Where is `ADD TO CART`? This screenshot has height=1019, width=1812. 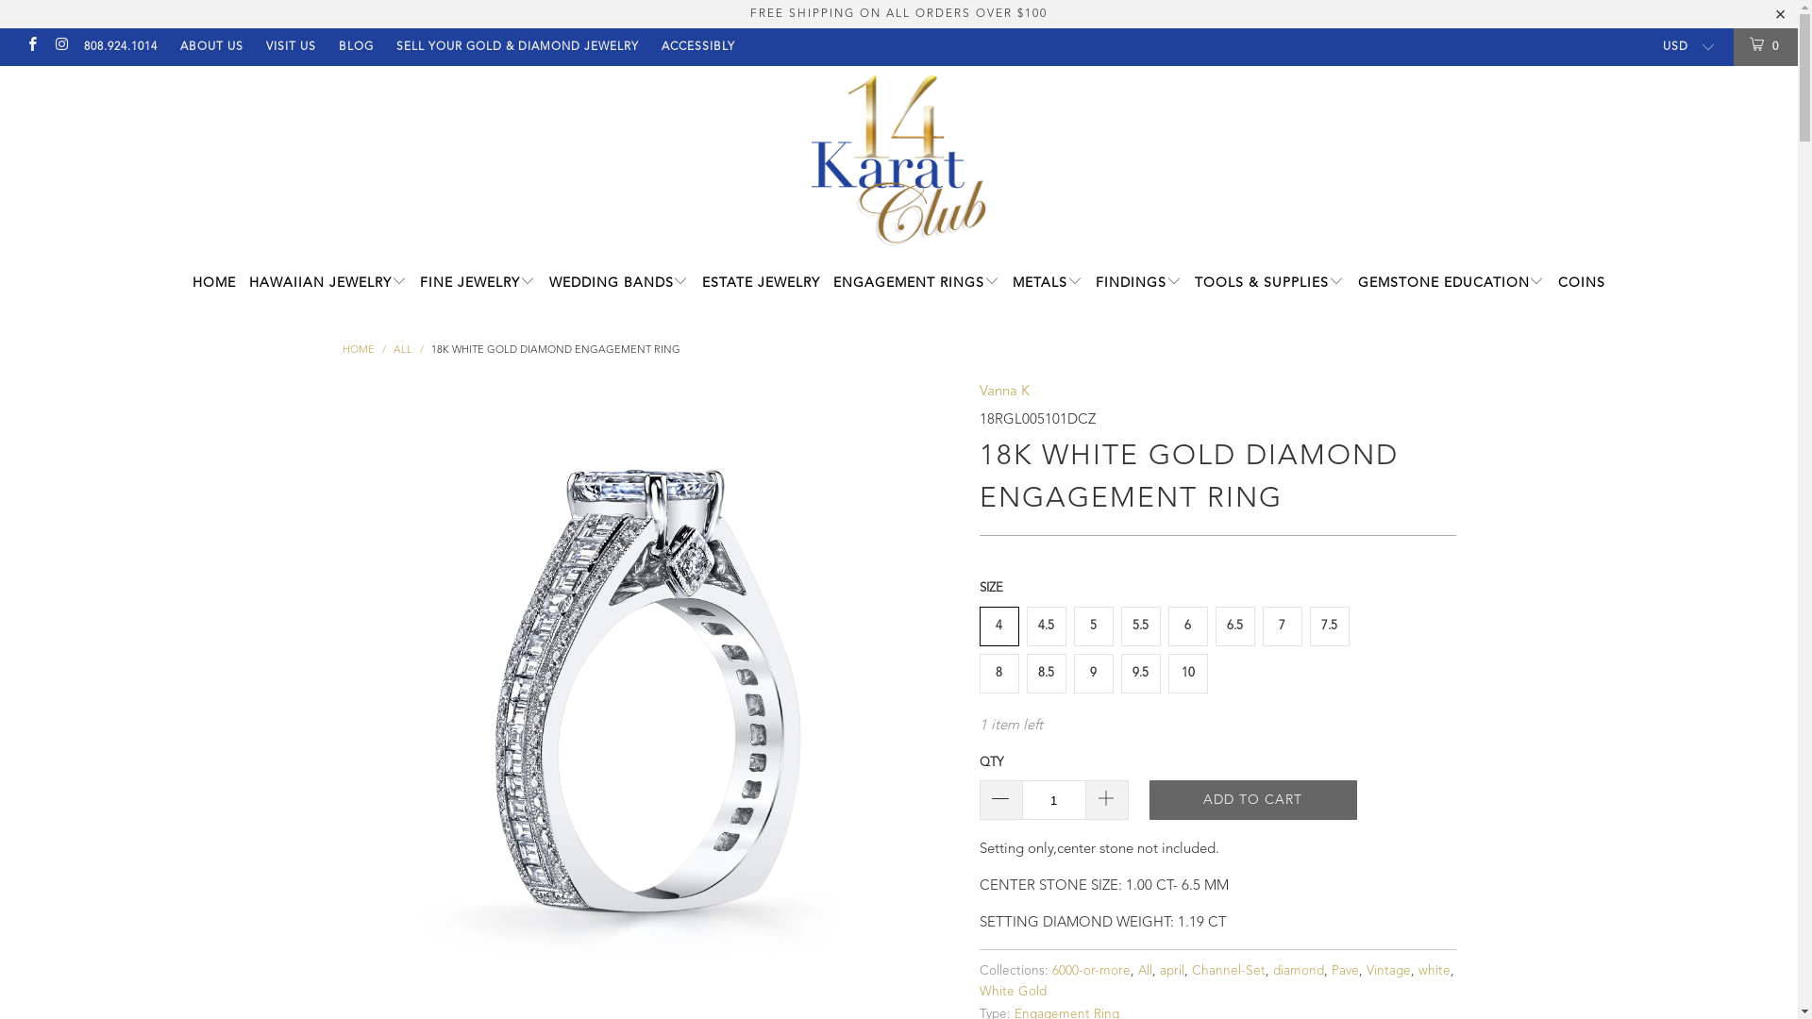
ADD TO CART is located at coordinates (1253, 800).